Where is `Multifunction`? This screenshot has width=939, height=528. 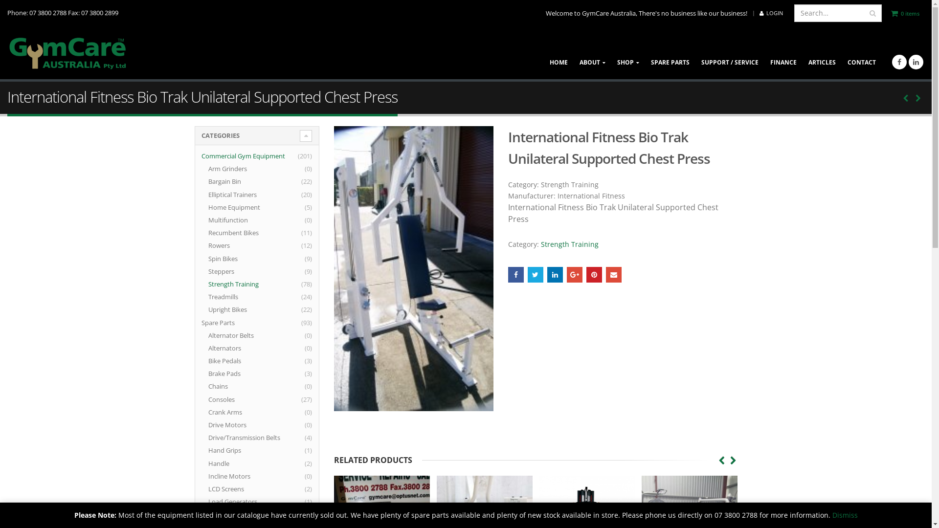 Multifunction is located at coordinates (234, 220).